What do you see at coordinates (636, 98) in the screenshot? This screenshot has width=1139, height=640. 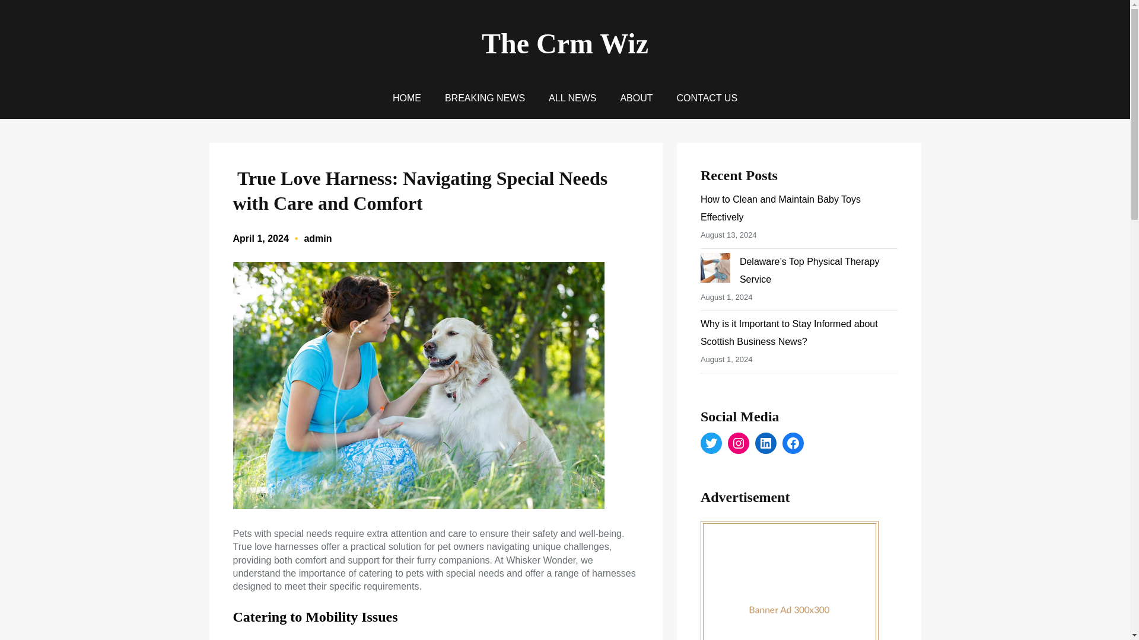 I see `ABOUT` at bounding box center [636, 98].